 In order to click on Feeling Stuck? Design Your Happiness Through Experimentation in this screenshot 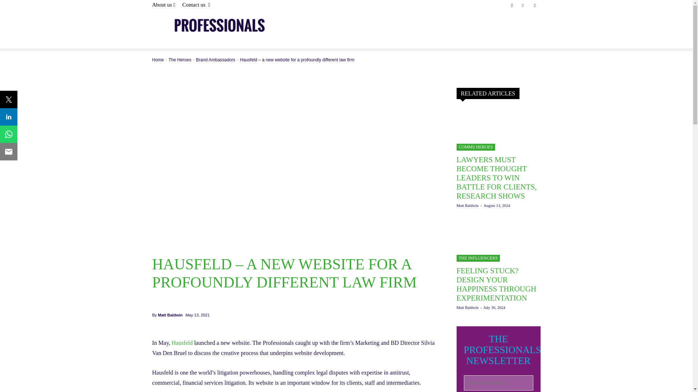, I will do `click(497, 284)`.